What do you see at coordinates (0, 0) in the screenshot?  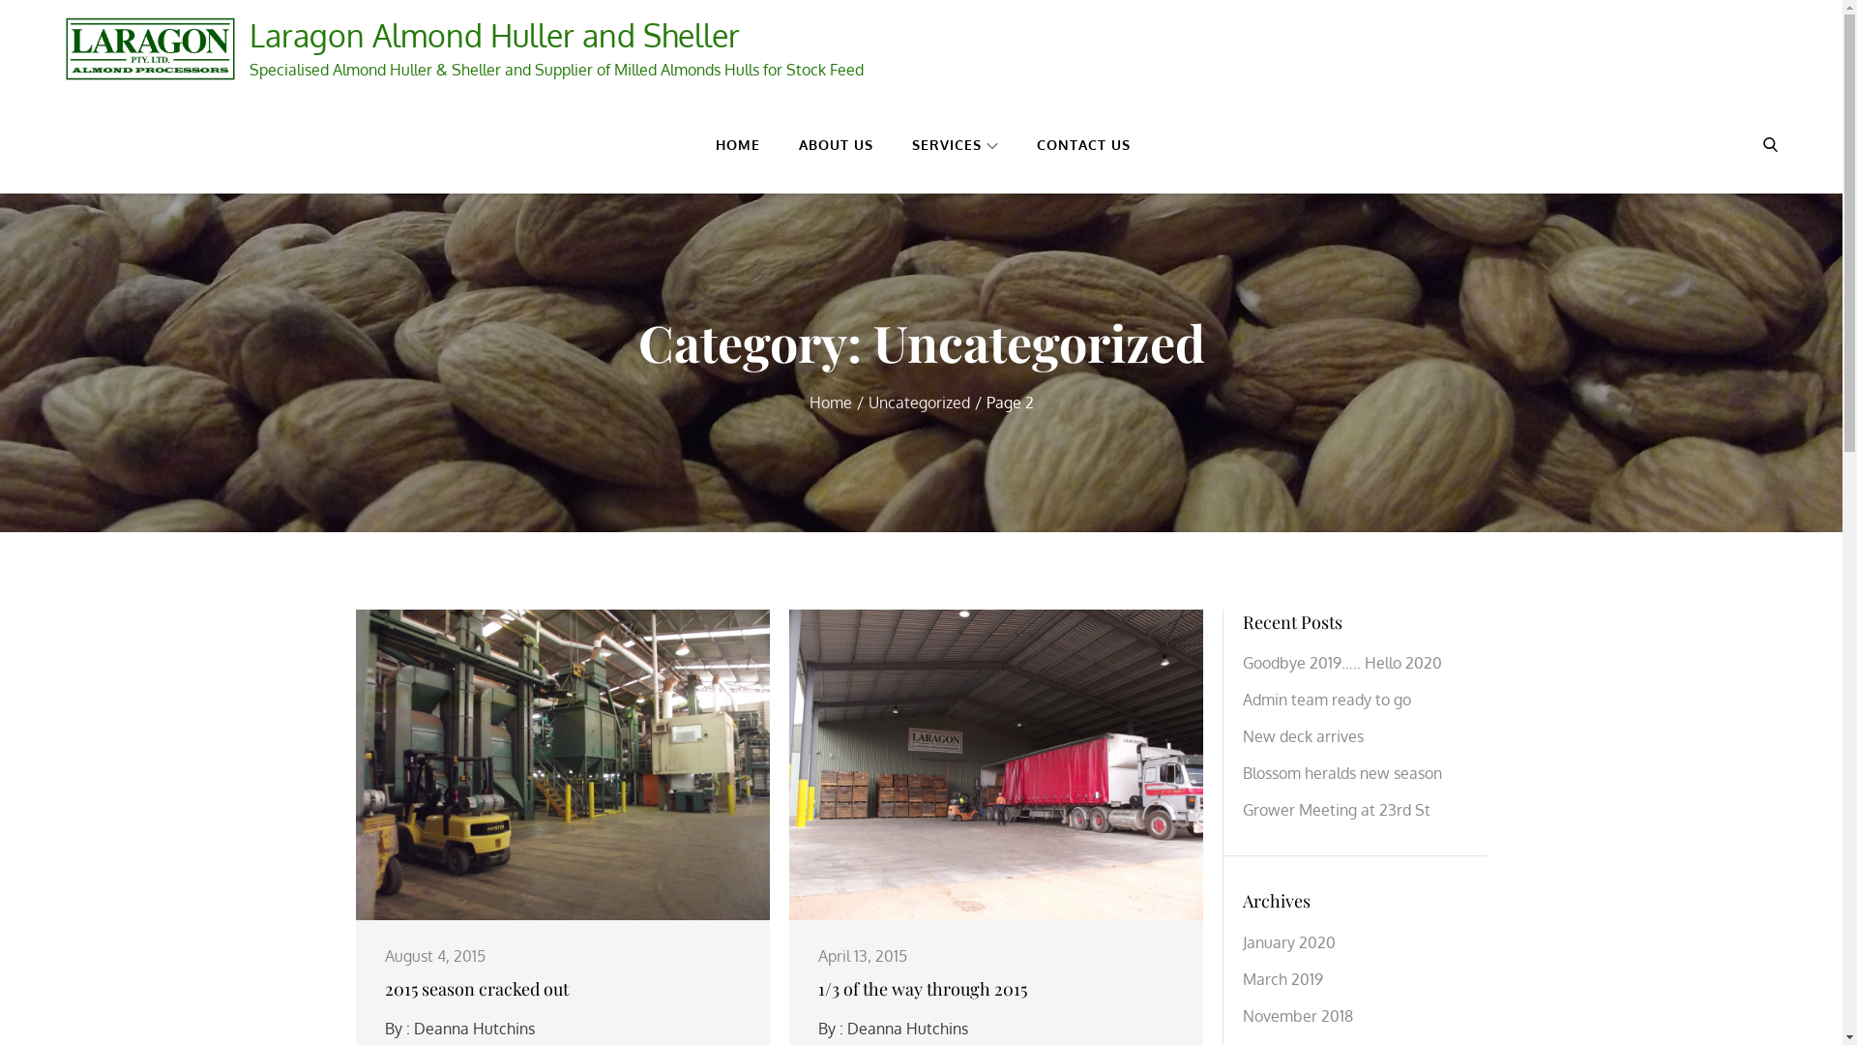 I see `Skip to content` at bounding box center [0, 0].